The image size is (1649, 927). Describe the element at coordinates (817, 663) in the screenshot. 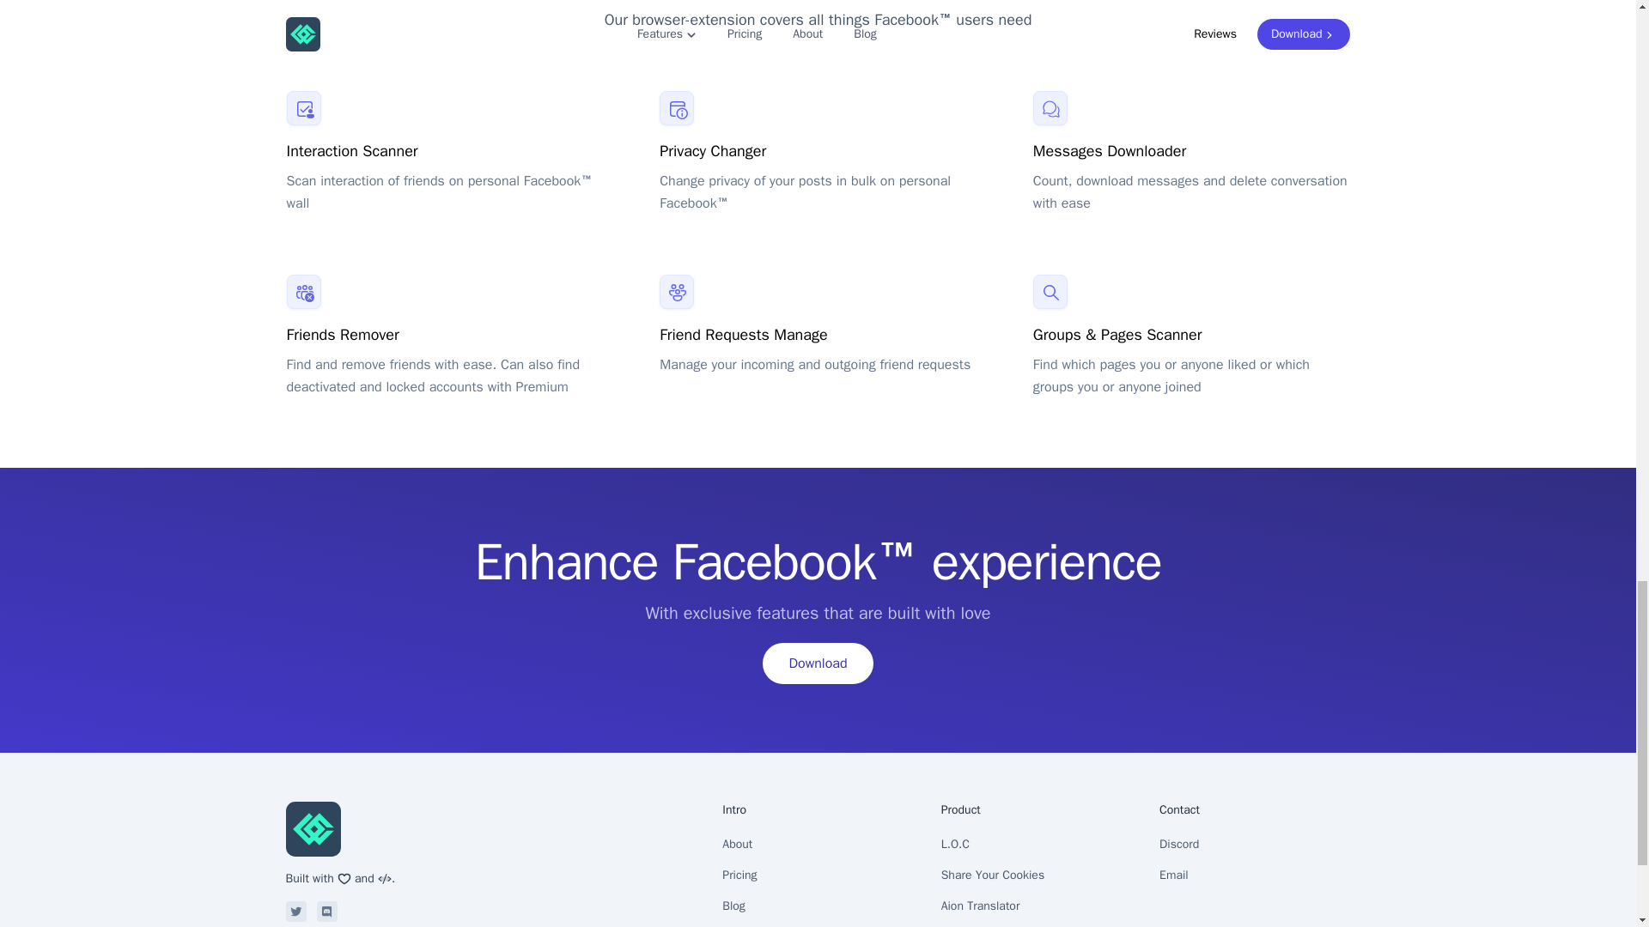

I see `Download` at that location.